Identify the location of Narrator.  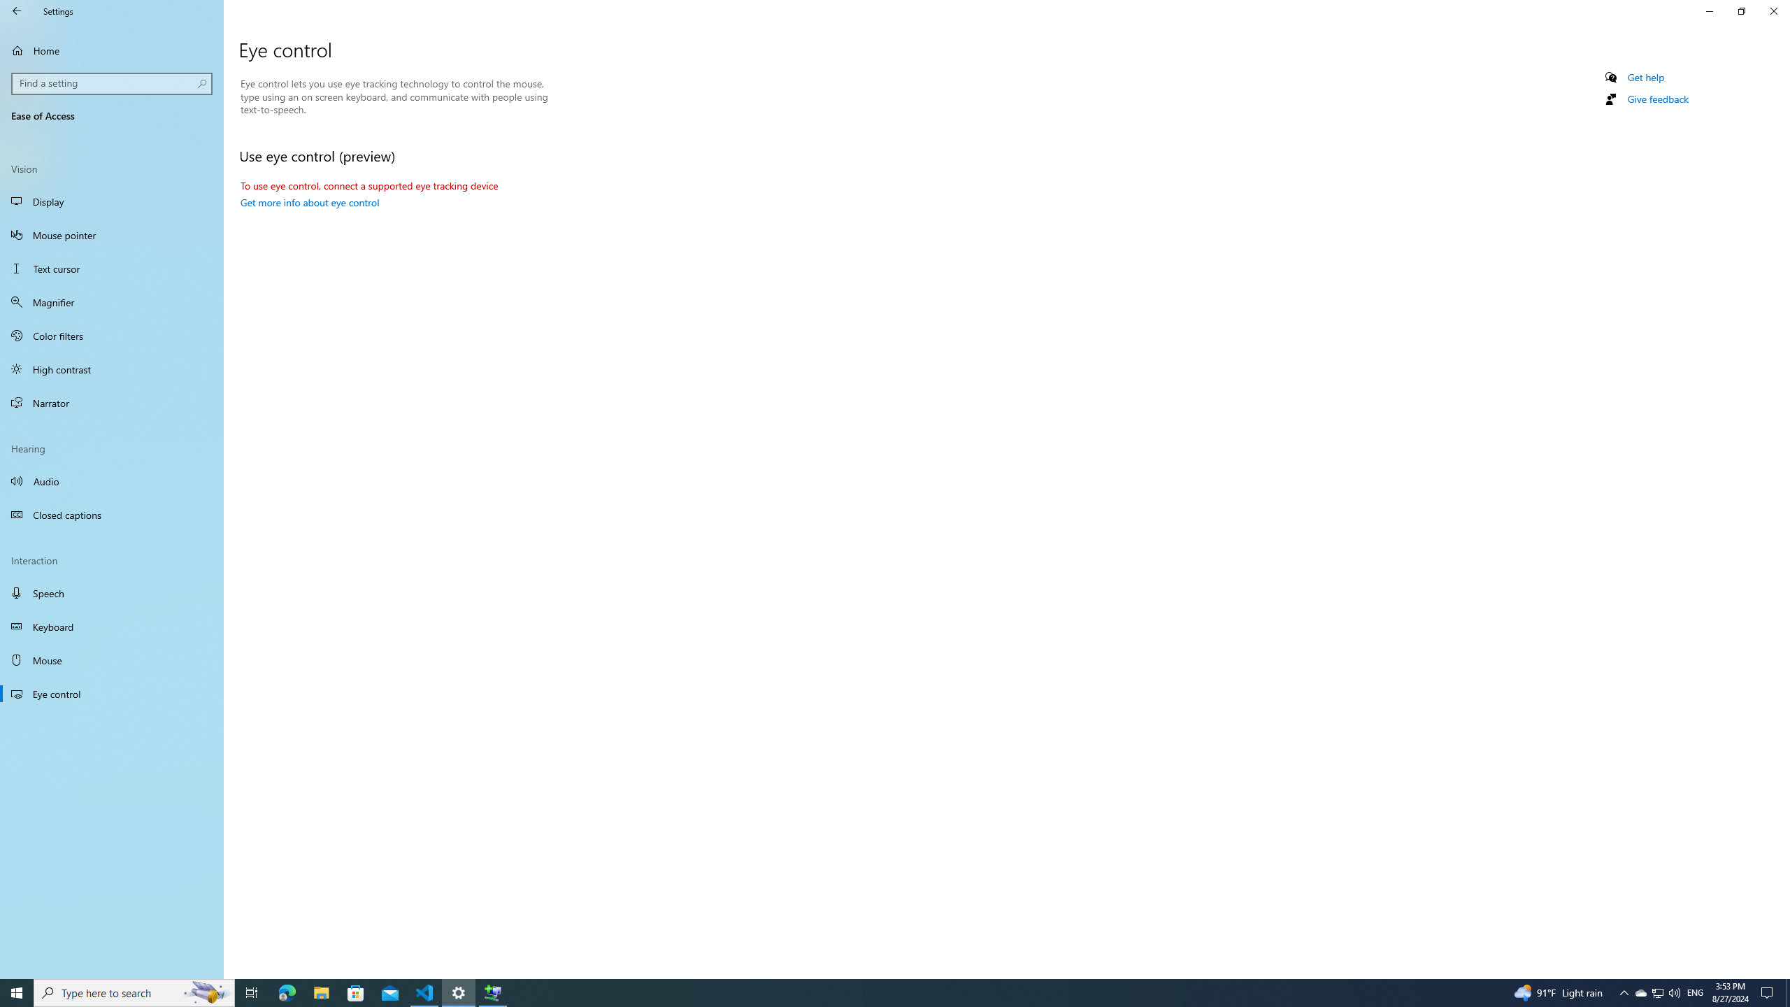
(112, 403).